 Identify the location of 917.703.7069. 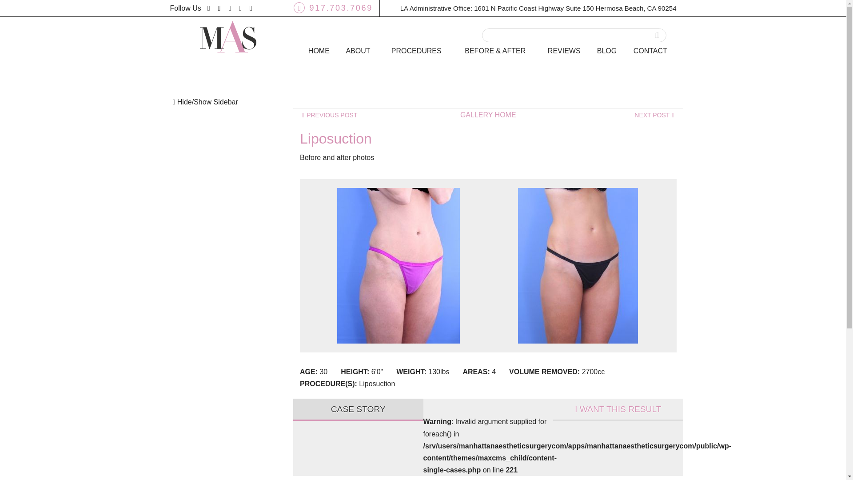
(333, 8).